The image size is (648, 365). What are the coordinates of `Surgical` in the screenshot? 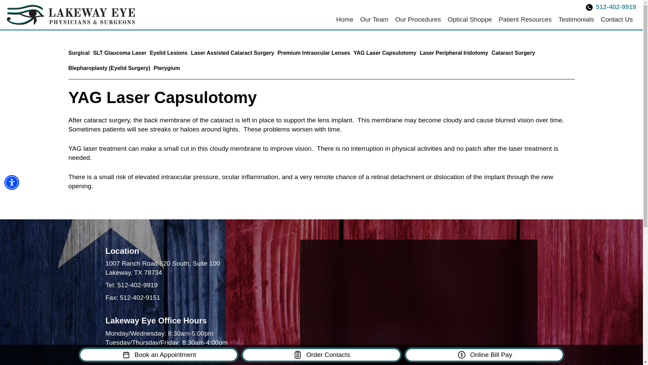 It's located at (78, 53).